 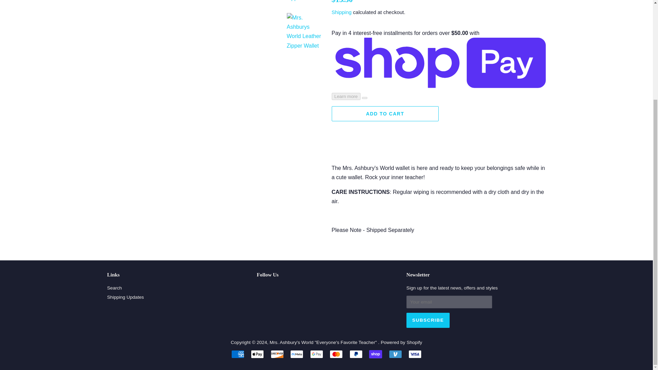 I want to click on Discover, so click(x=277, y=354).